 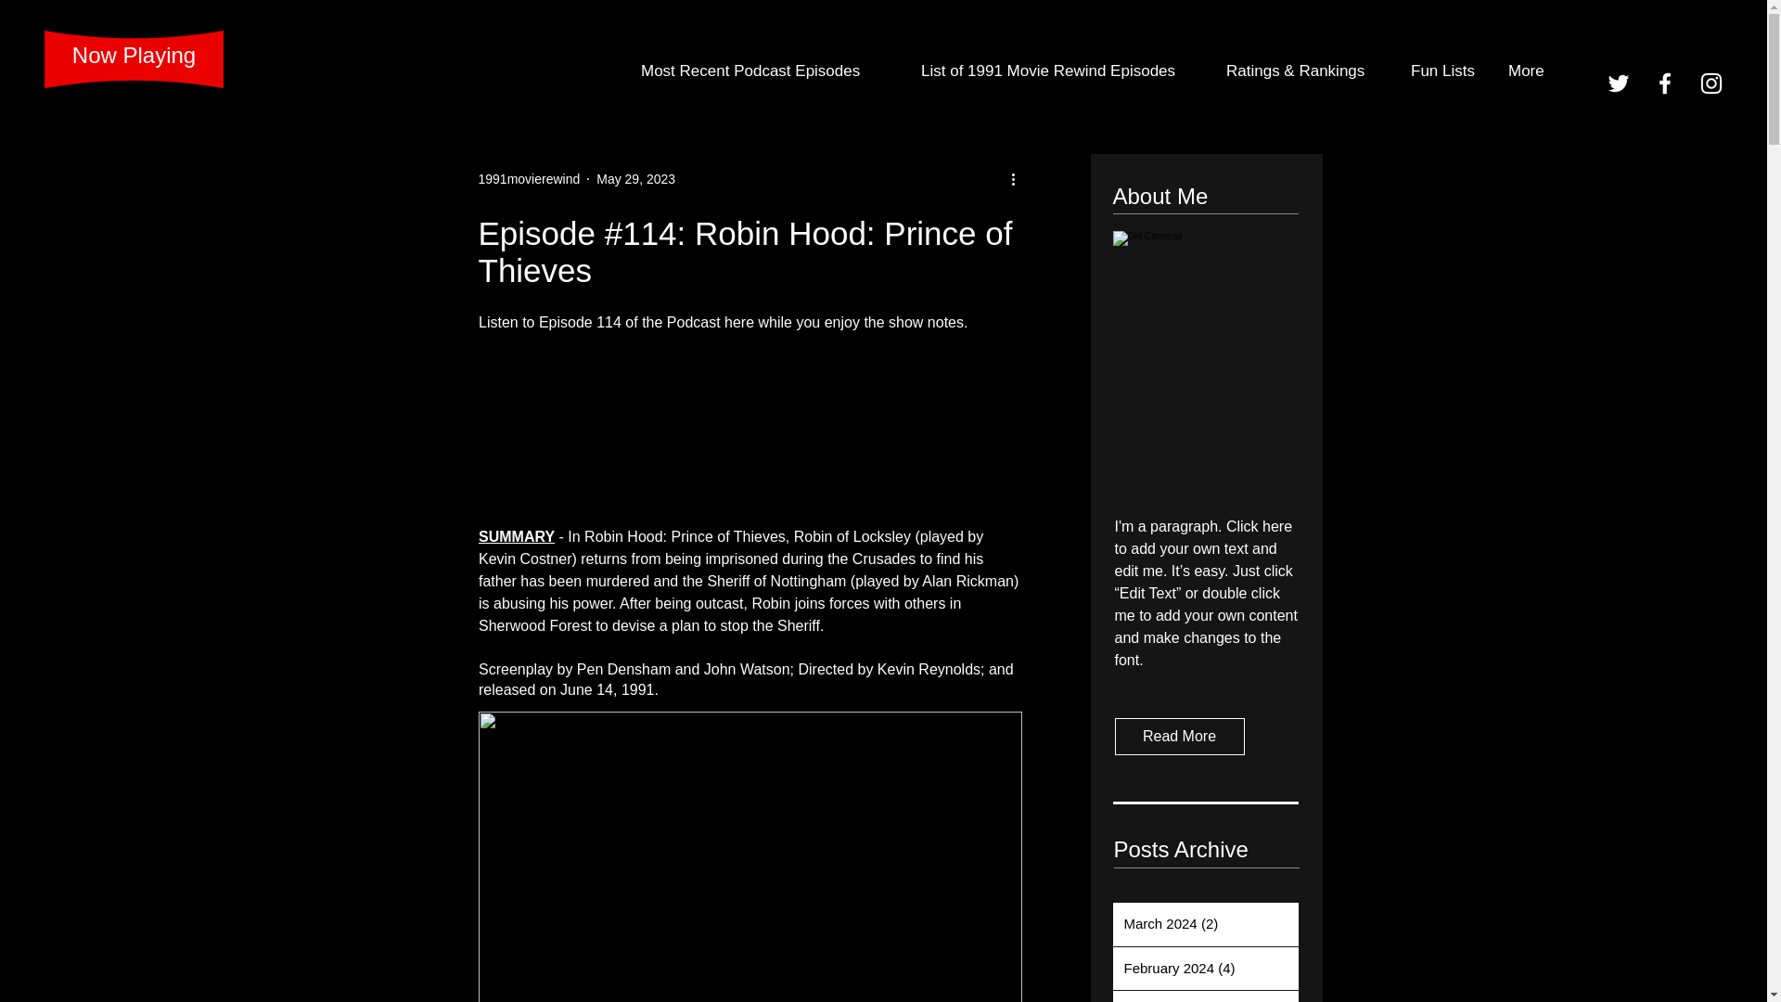 What do you see at coordinates (134, 56) in the screenshot?
I see `Now Playing` at bounding box center [134, 56].